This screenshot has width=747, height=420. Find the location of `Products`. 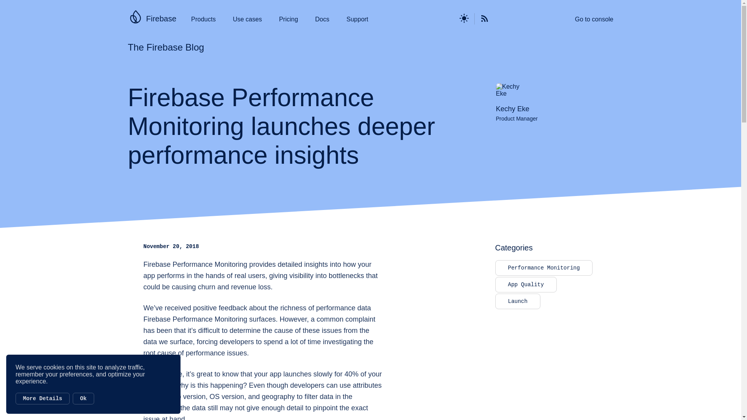

Products is located at coordinates (203, 19).